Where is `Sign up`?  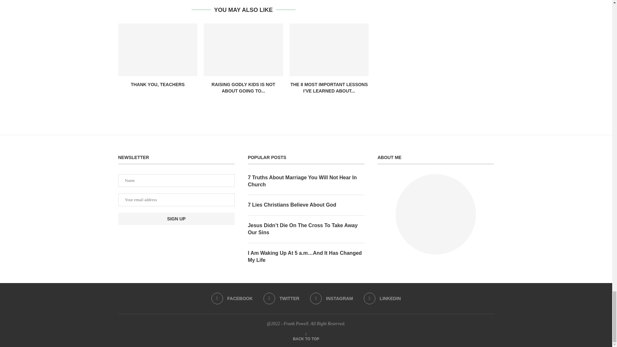
Sign up is located at coordinates (177, 218).